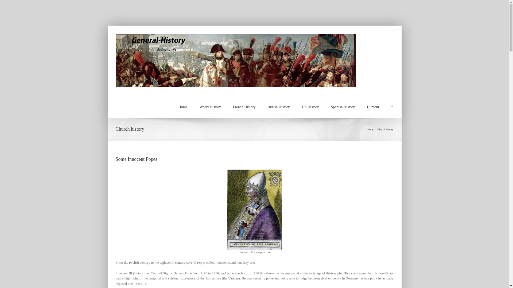 The image size is (513, 288). What do you see at coordinates (210, 106) in the screenshot?
I see `World History` at bounding box center [210, 106].